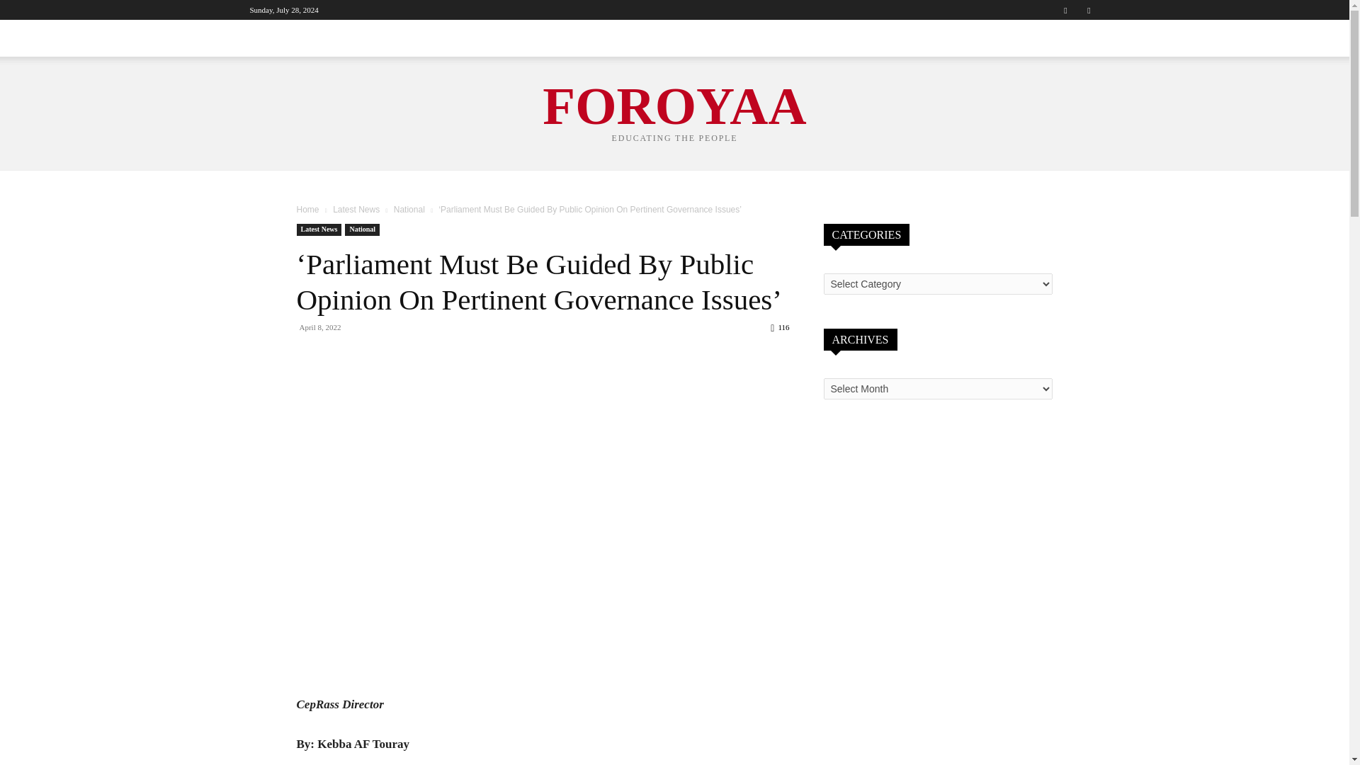 The image size is (1360, 765). I want to click on Facebook, so click(1065, 10).